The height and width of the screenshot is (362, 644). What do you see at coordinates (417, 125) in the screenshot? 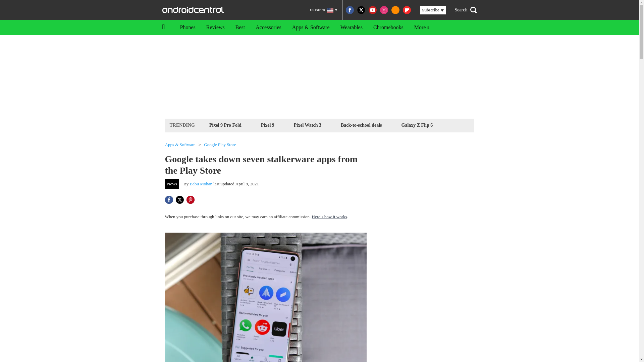
I see `Galaxy Z Flip 6` at bounding box center [417, 125].